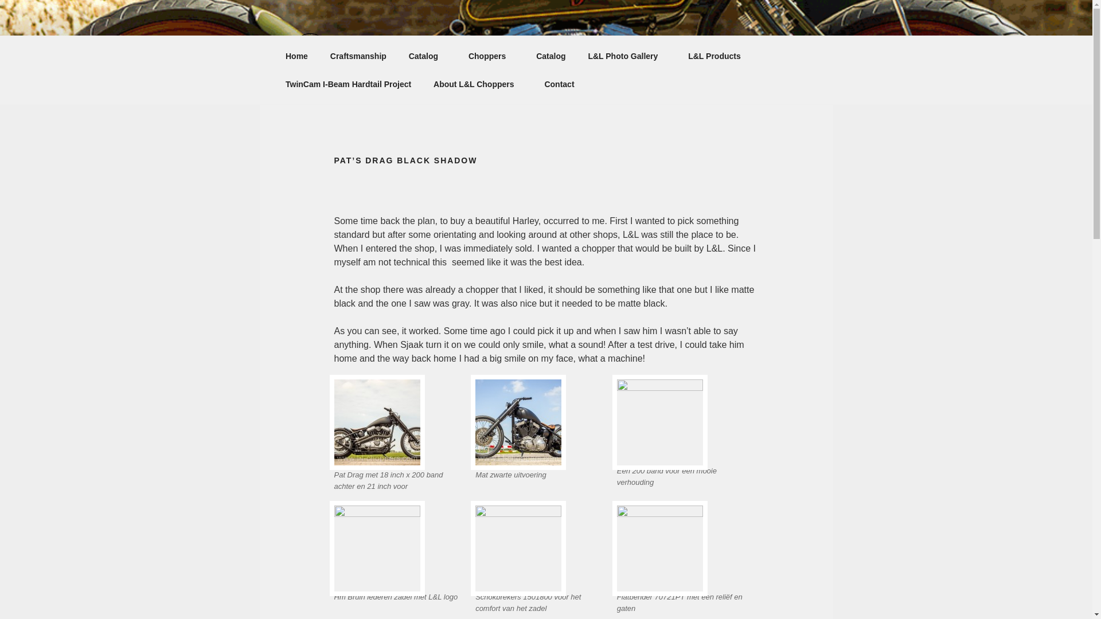 Image resolution: width=1101 pixels, height=619 pixels. What do you see at coordinates (427, 56) in the screenshot?
I see `Catalog` at bounding box center [427, 56].